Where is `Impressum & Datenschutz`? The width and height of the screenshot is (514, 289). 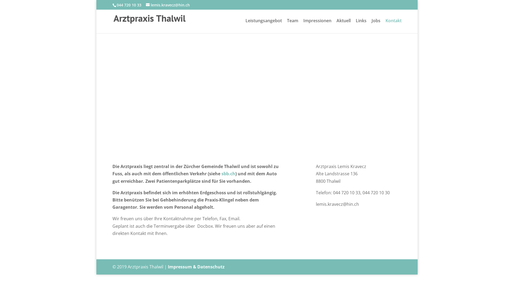
Impressum & Datenschutz is located at coordinates (196, 267).